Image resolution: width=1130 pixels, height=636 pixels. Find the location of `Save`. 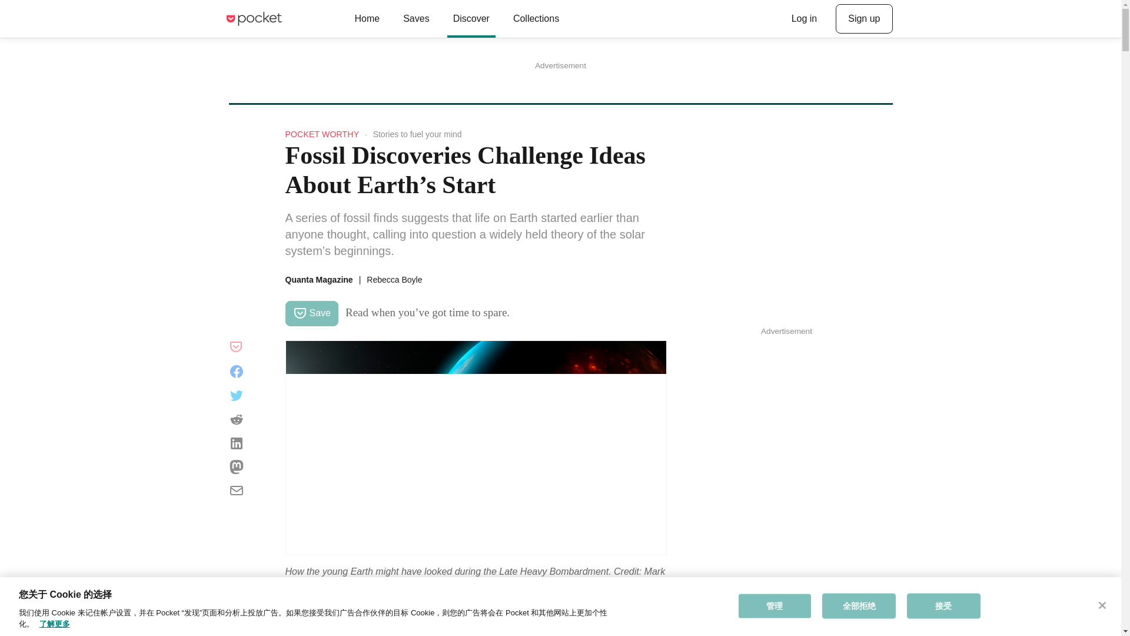

Save is located at coordinates (311, 313).